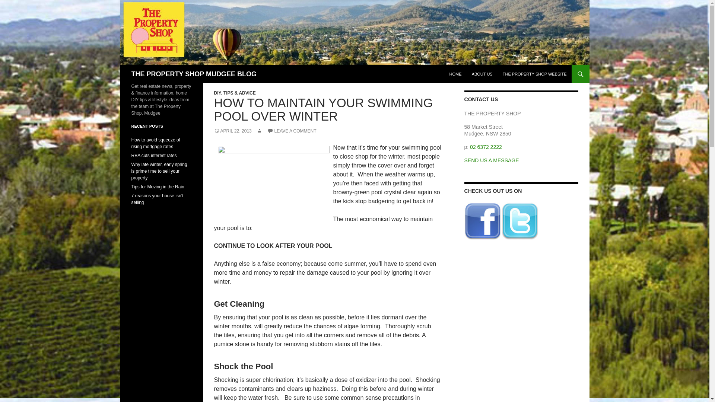  Describe the element at coordinates (292, 131) in the screenshot. I see `LEAVE A COMMENT` at that location.